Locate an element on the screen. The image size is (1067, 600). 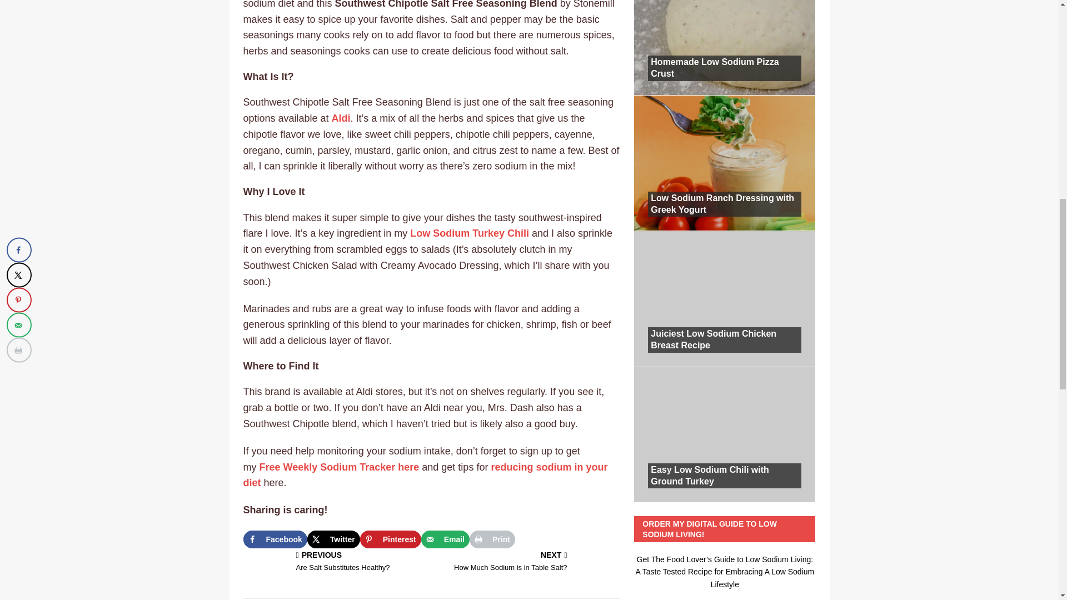
reducing sodium in your diet is located at coordinates (333, 539).